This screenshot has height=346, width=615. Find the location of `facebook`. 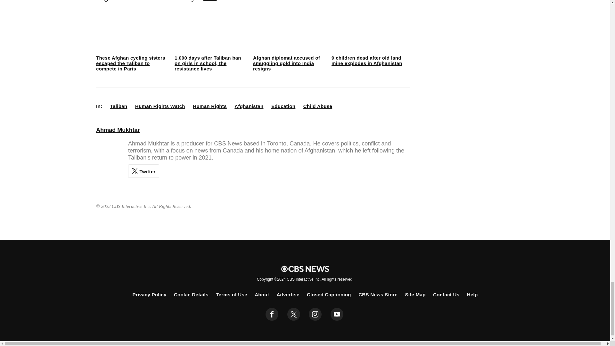

facebook is located at coordinates (272, 314).